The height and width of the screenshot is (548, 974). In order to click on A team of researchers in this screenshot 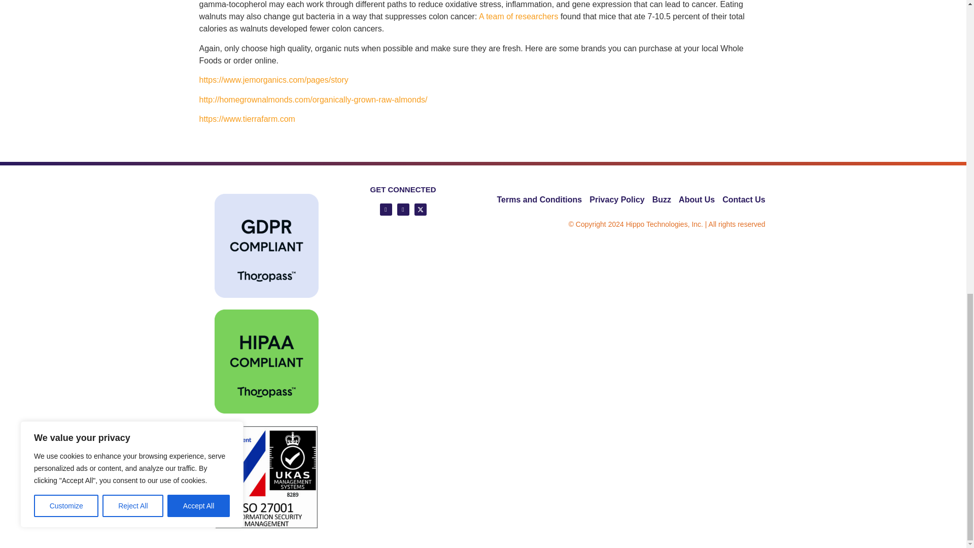, I will do `click(518, 16)`.